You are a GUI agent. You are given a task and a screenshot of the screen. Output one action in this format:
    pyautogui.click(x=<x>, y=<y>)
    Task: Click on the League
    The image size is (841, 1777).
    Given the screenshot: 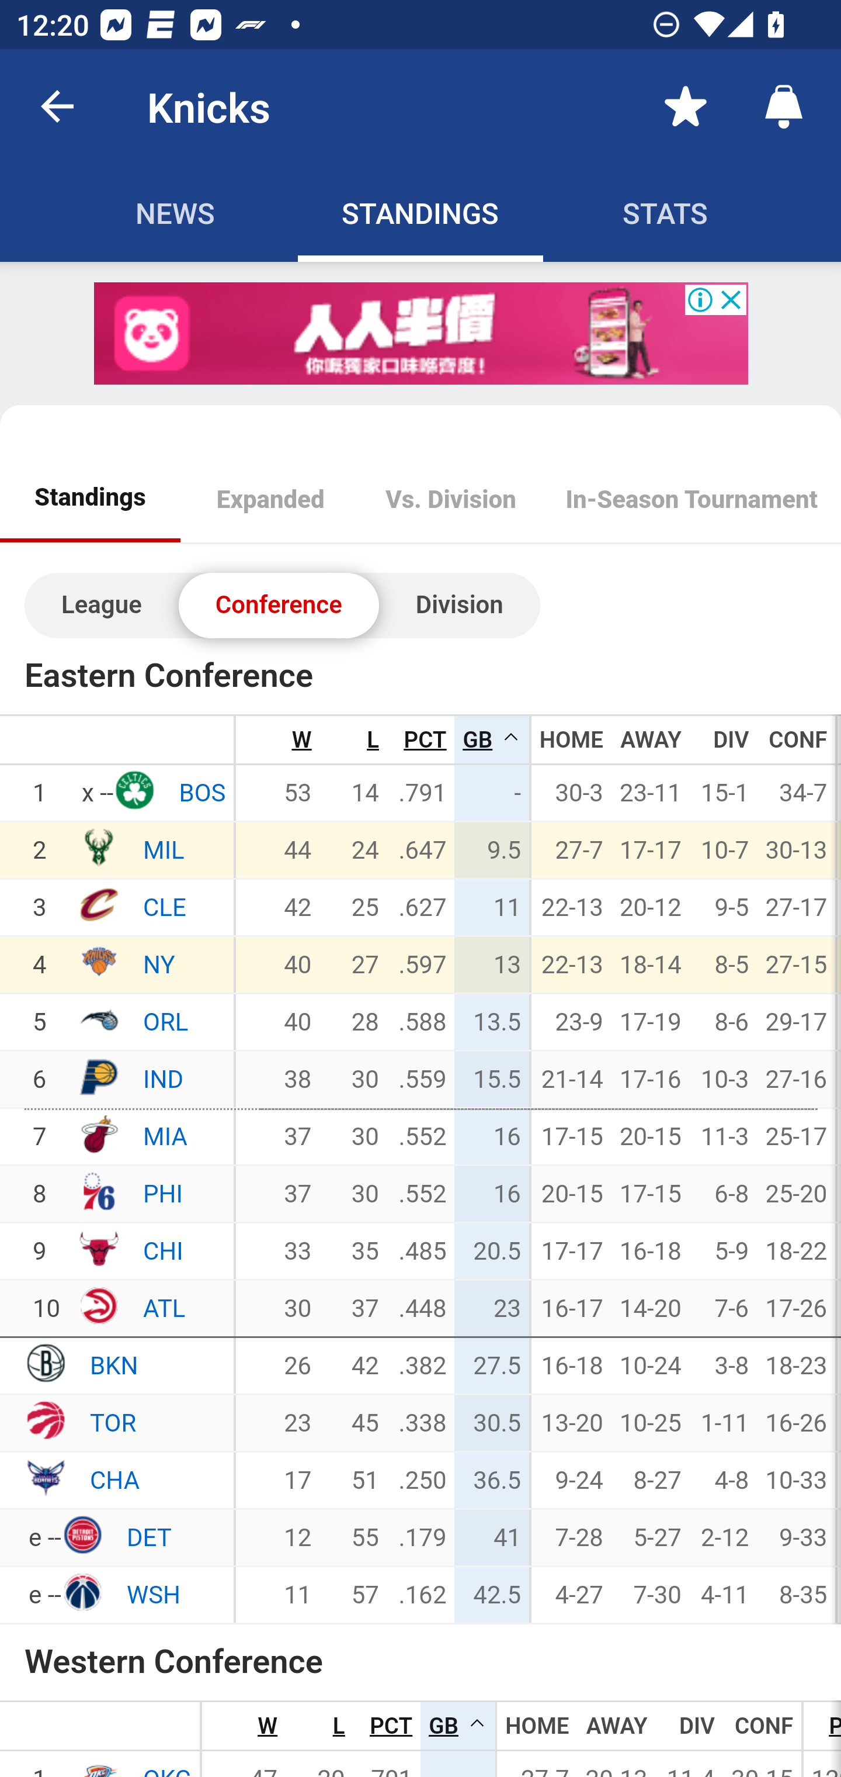 What is the action you would take?
    pyautogui.click(x=102, y=606)
    